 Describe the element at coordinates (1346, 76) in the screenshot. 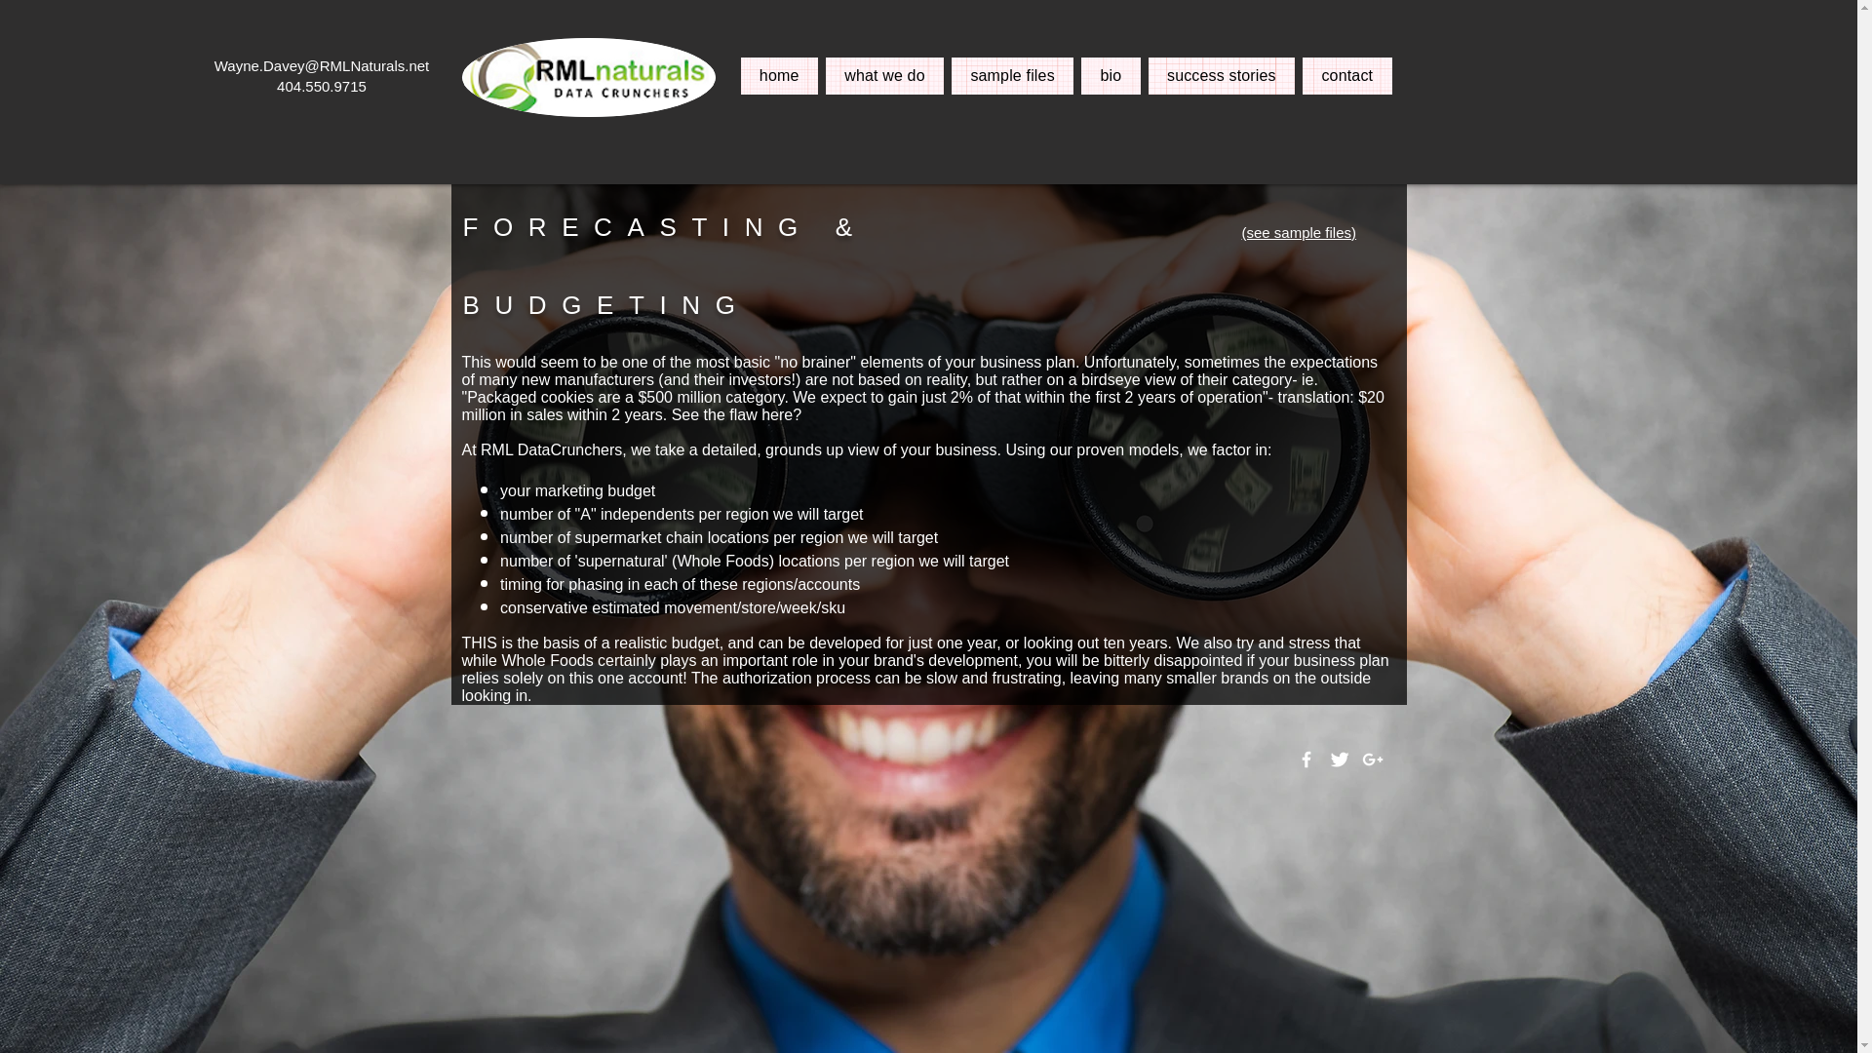

I see `contact` at that location.